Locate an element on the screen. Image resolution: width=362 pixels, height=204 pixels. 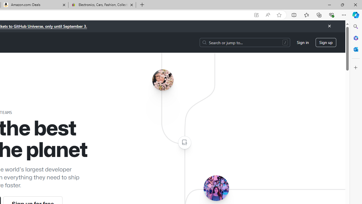
Sign up is located at coordinates (326, 42).